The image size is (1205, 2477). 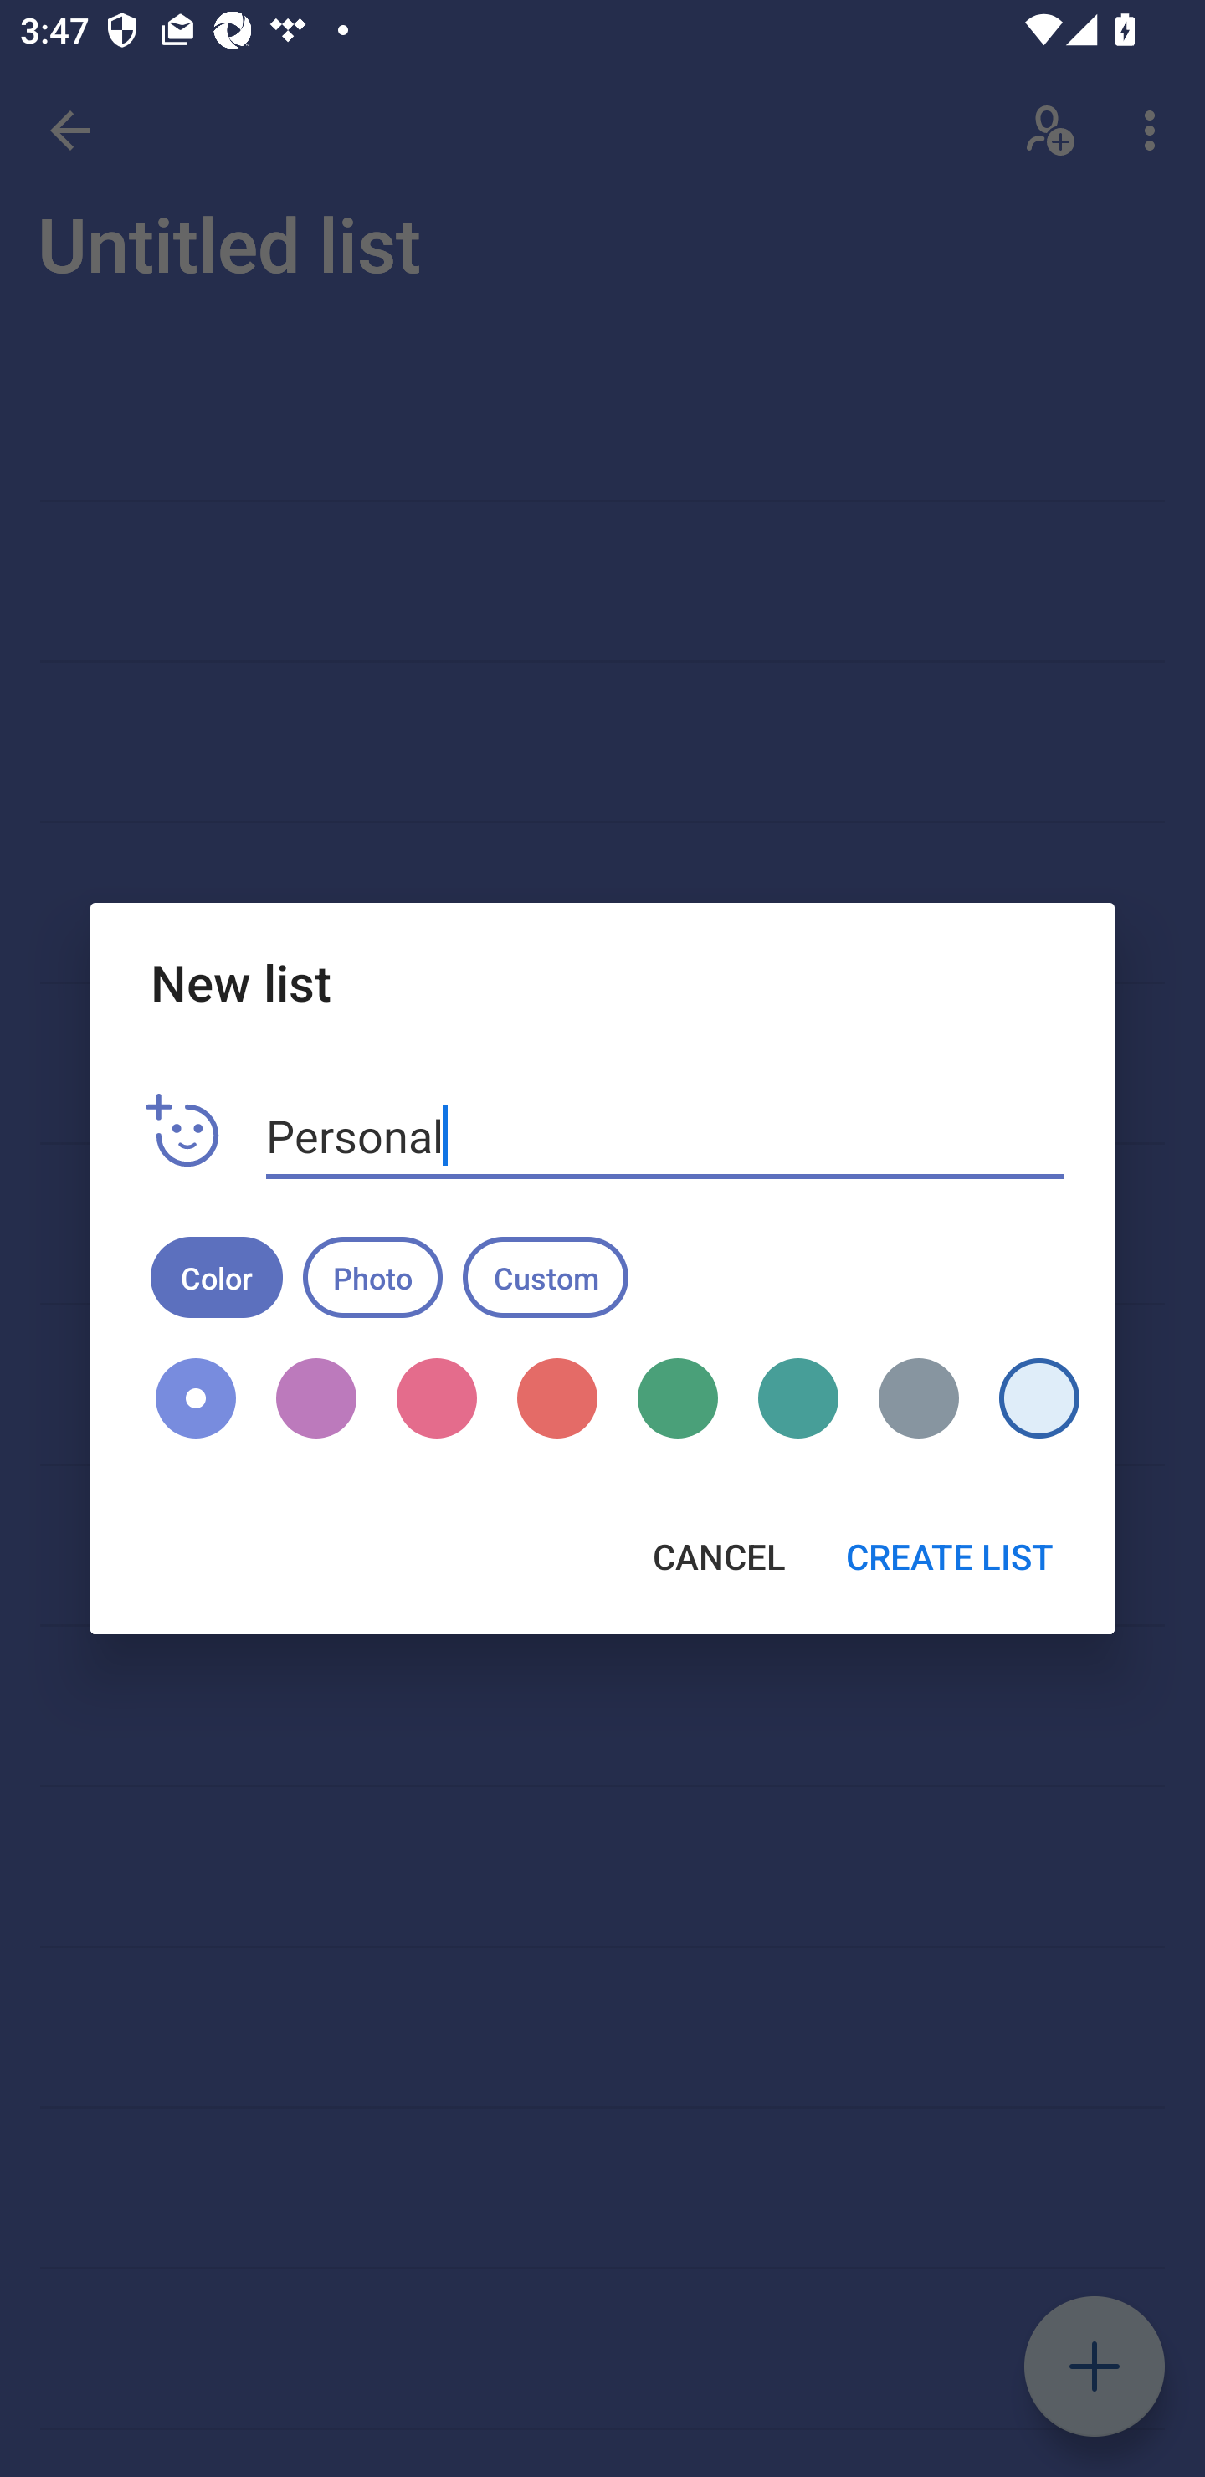 What do you see at coordinates (950, 1556) in the screenshot?
I see `CREATE LIST` at bounding box center [950, 1556].